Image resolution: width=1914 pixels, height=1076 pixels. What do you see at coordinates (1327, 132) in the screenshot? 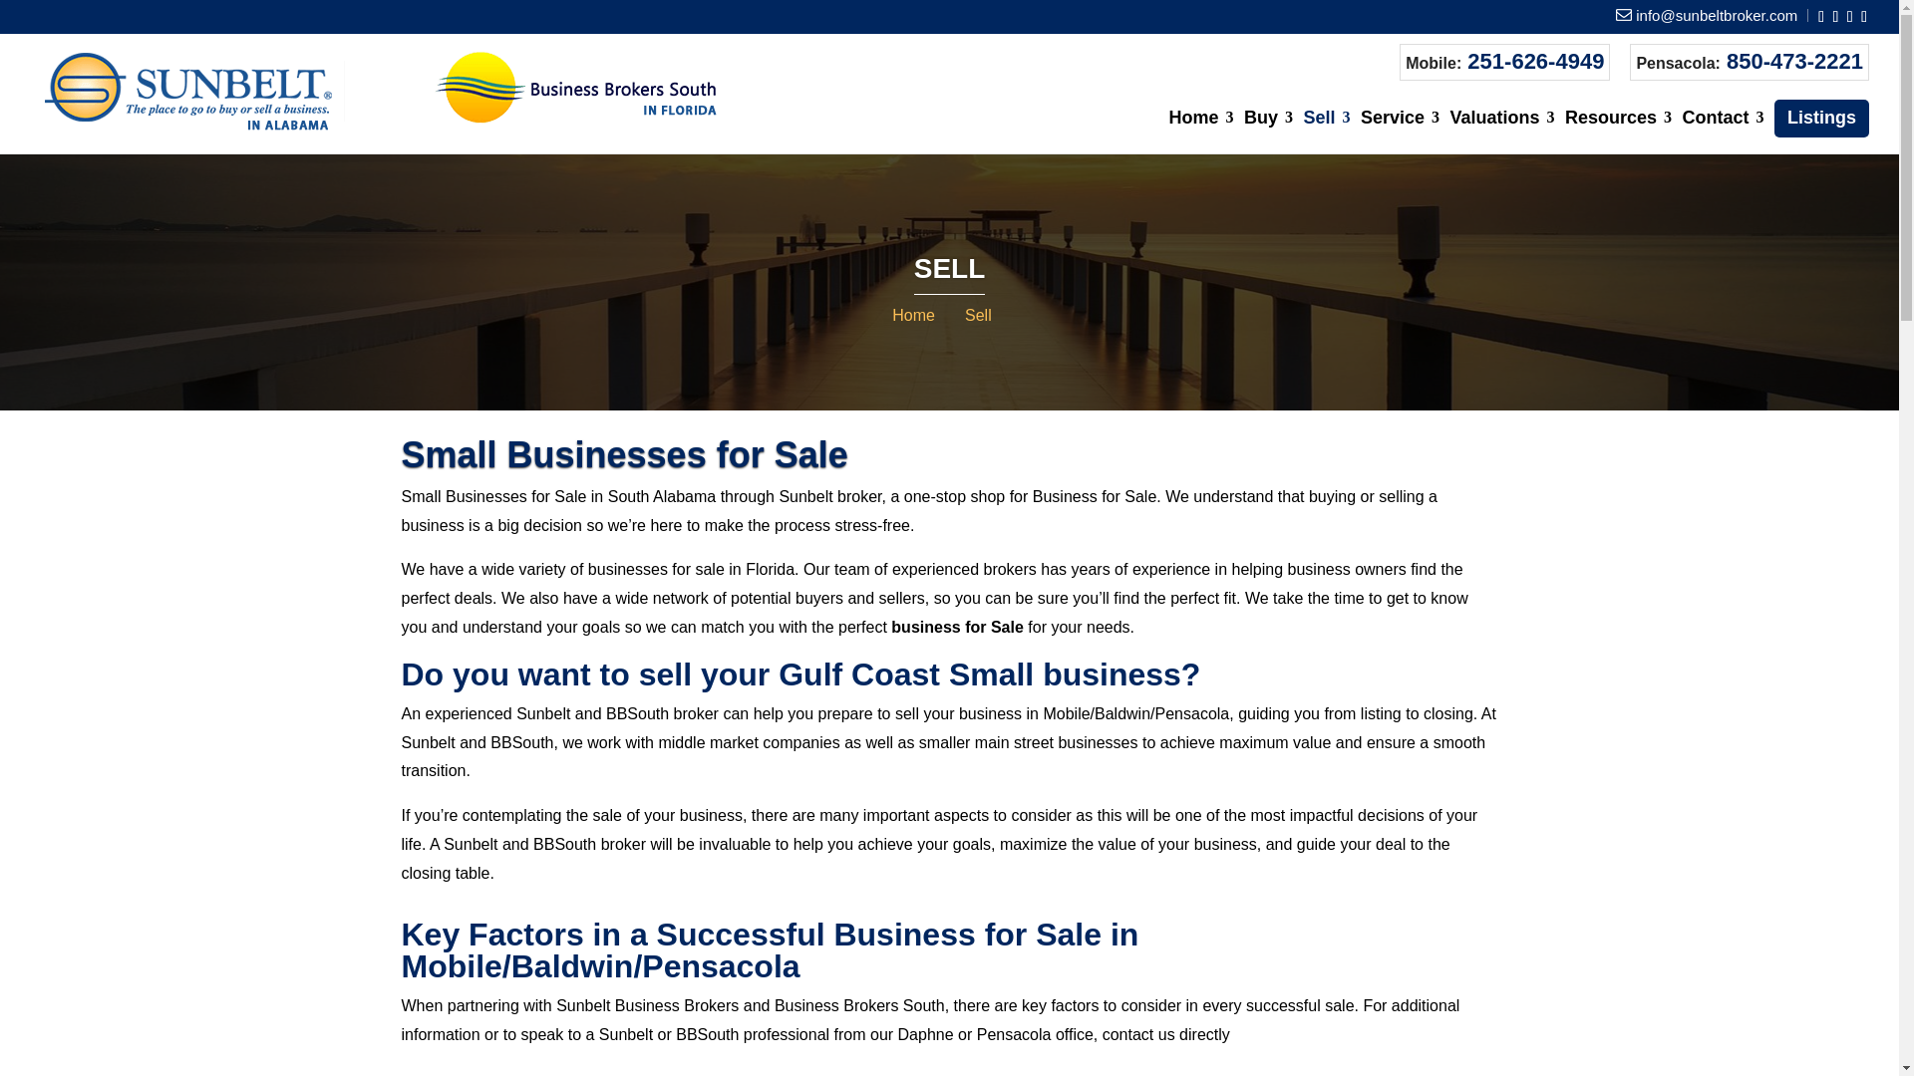
I see `Sell` at bounding box center [1327, 132].